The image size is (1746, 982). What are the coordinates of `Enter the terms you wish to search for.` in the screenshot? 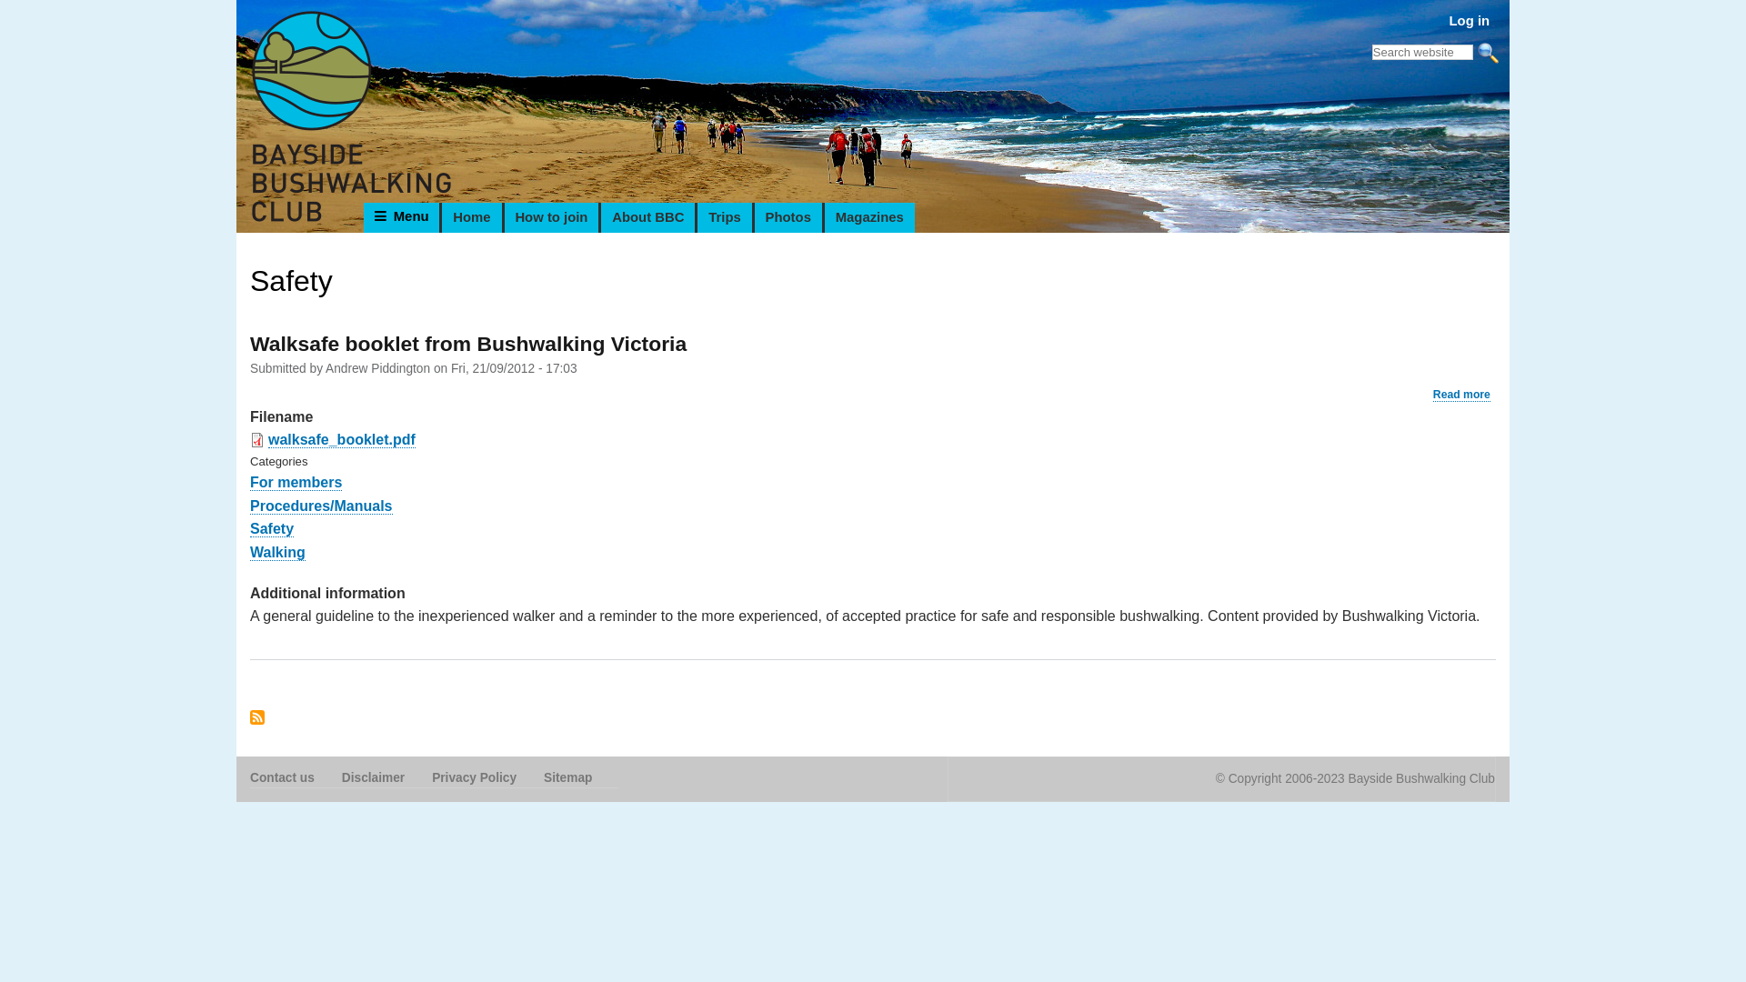 It's located at (1422, 53).